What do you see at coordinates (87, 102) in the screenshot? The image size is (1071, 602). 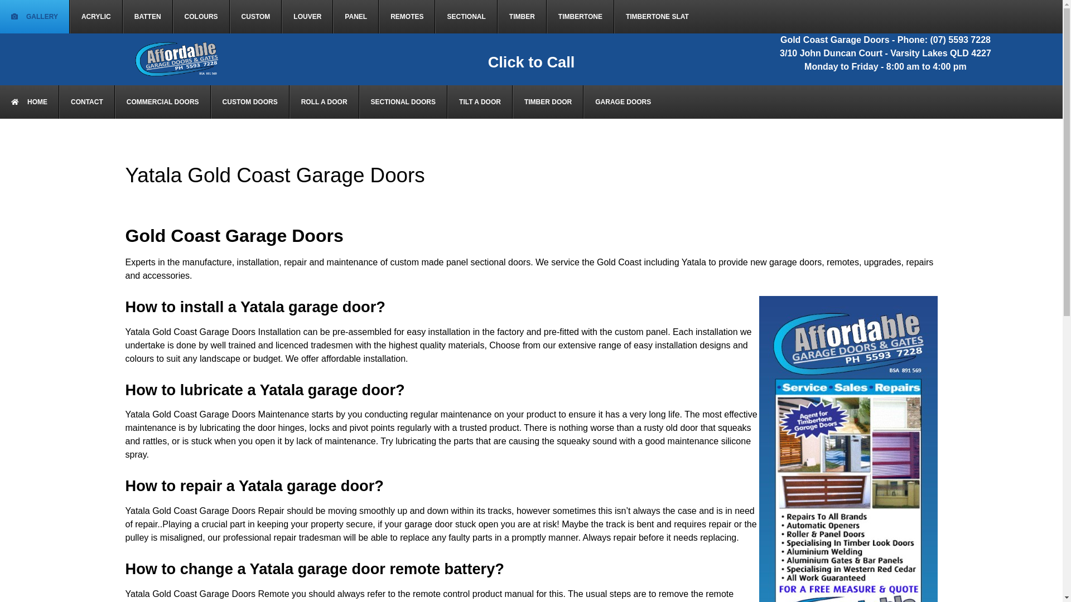 I see `CONTACT` at bounding box center [87, 102].